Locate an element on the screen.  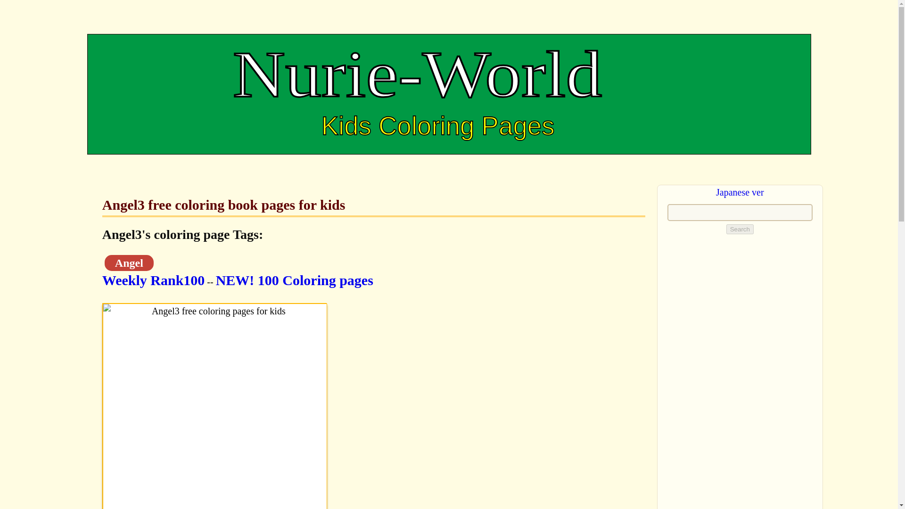
Angel is located at coordinates (129, 263).